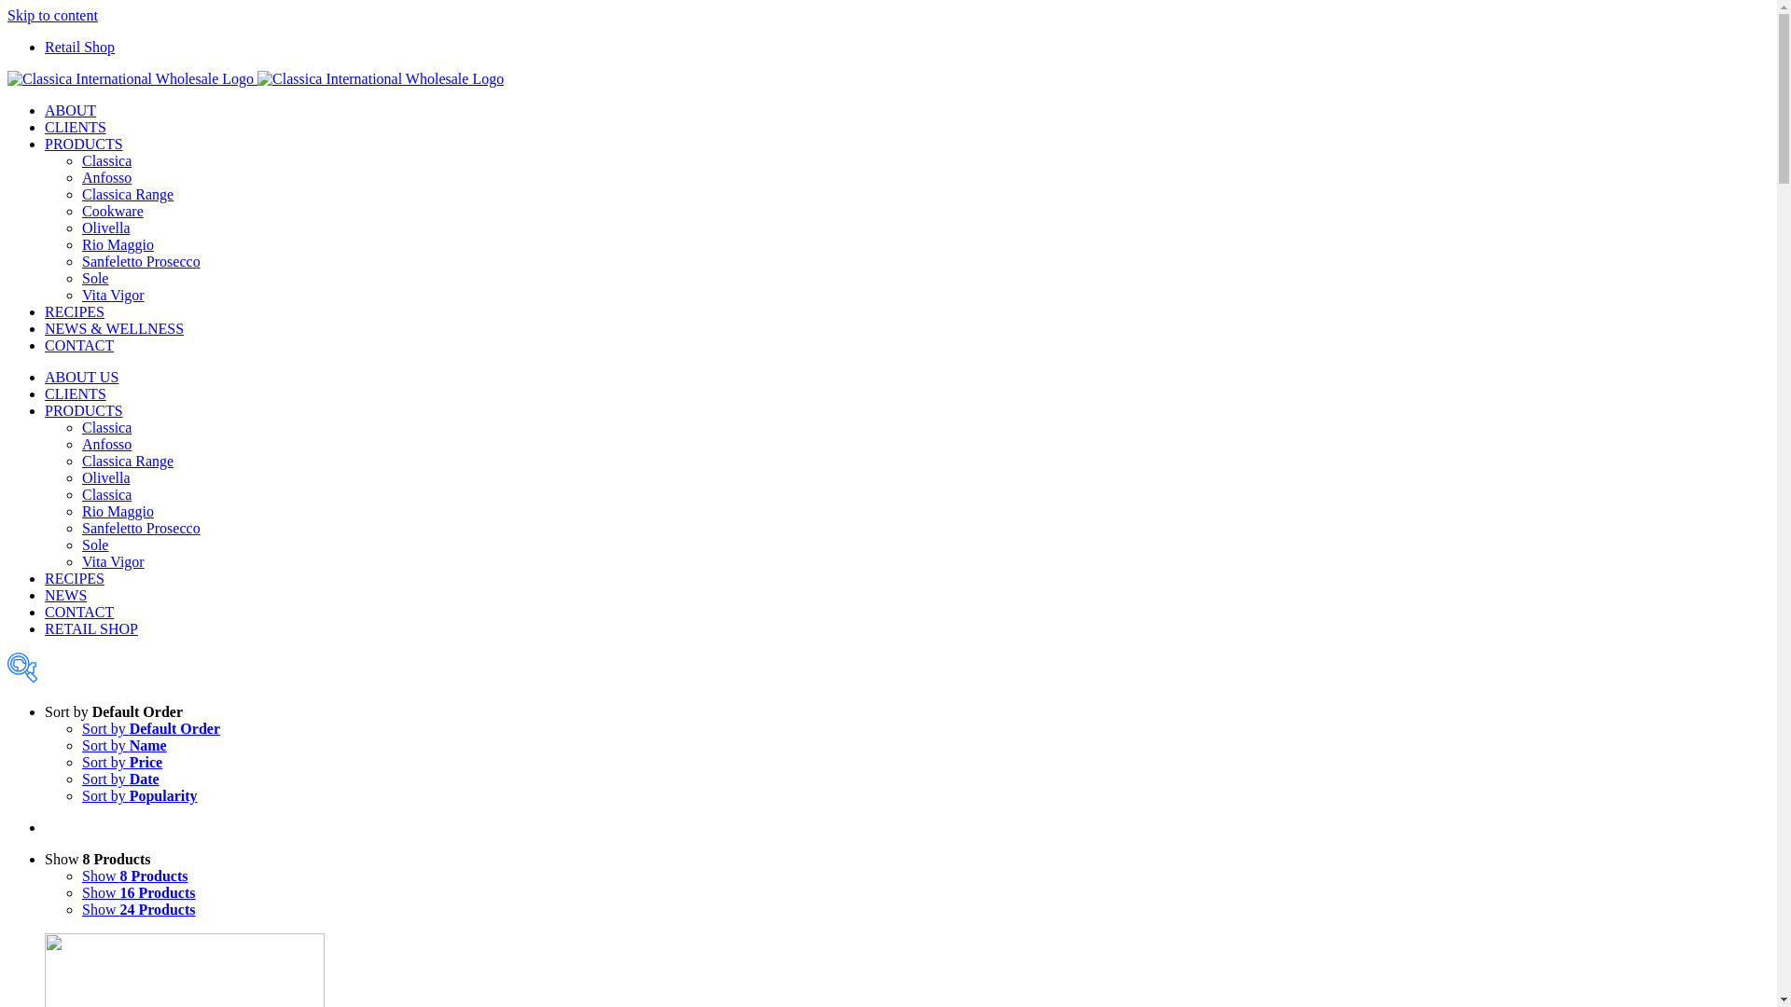 This screenshot has width=1791, height=1007. What do you see at coordinates (106, 444) in the screenshot?
I see `Anfosso` at bounding box center [106, 444].